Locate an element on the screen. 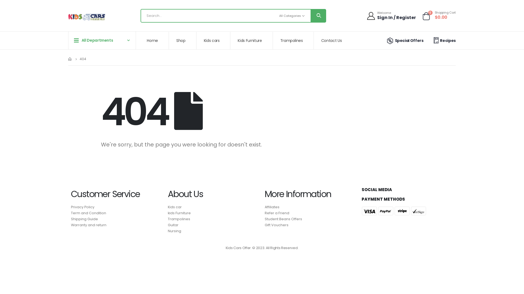 The image size is (524, 294). Shop is located at coordinates (183, 41).